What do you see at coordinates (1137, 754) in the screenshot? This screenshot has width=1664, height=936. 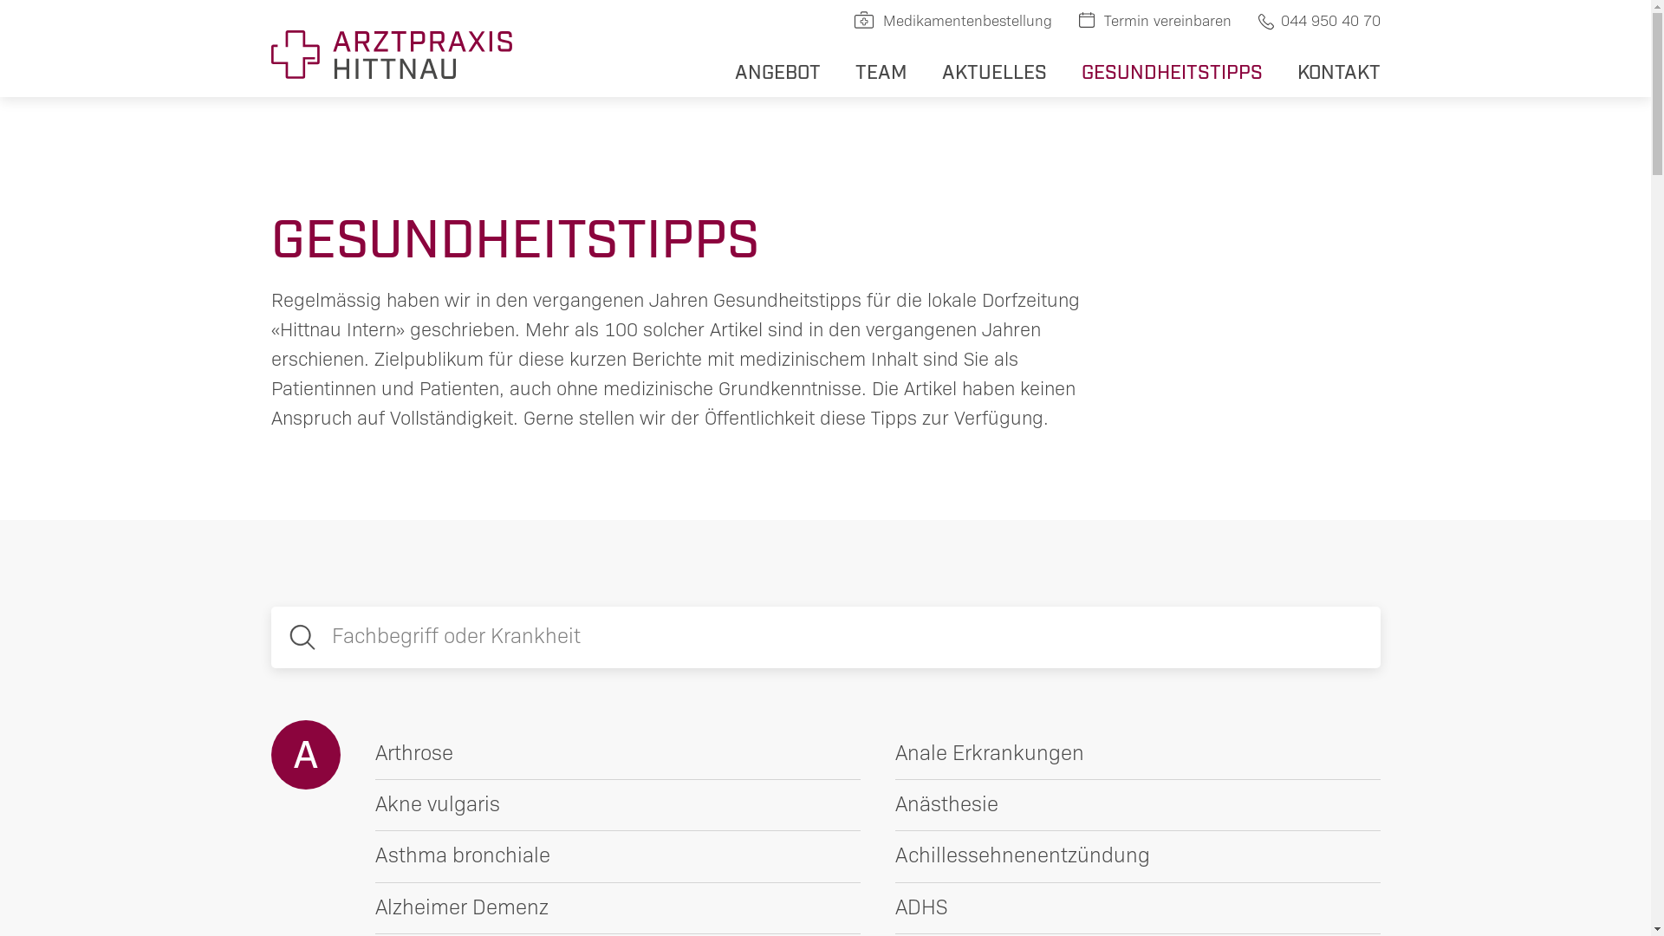 I see `Anale Erkrankungen` at bounding box center [1137, 754].